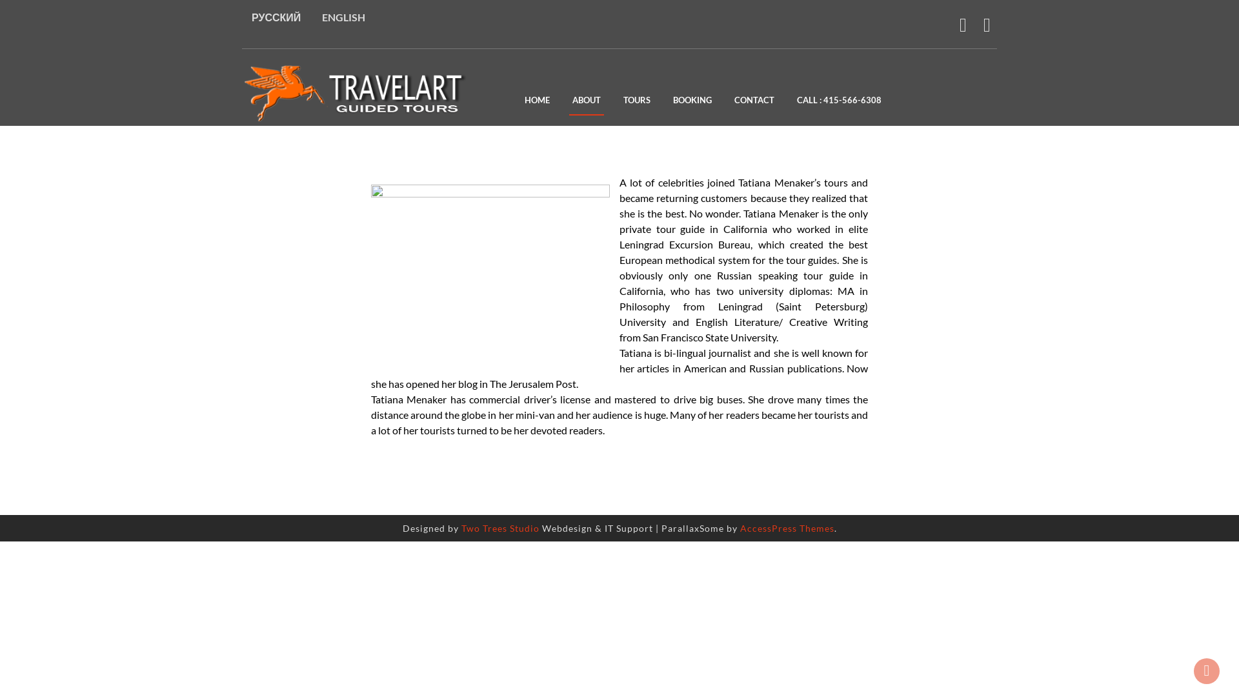 Image resolution: width=1239 pixels, height=697 pixels. I want to click on AccessPress Themes, so click(787, 528).